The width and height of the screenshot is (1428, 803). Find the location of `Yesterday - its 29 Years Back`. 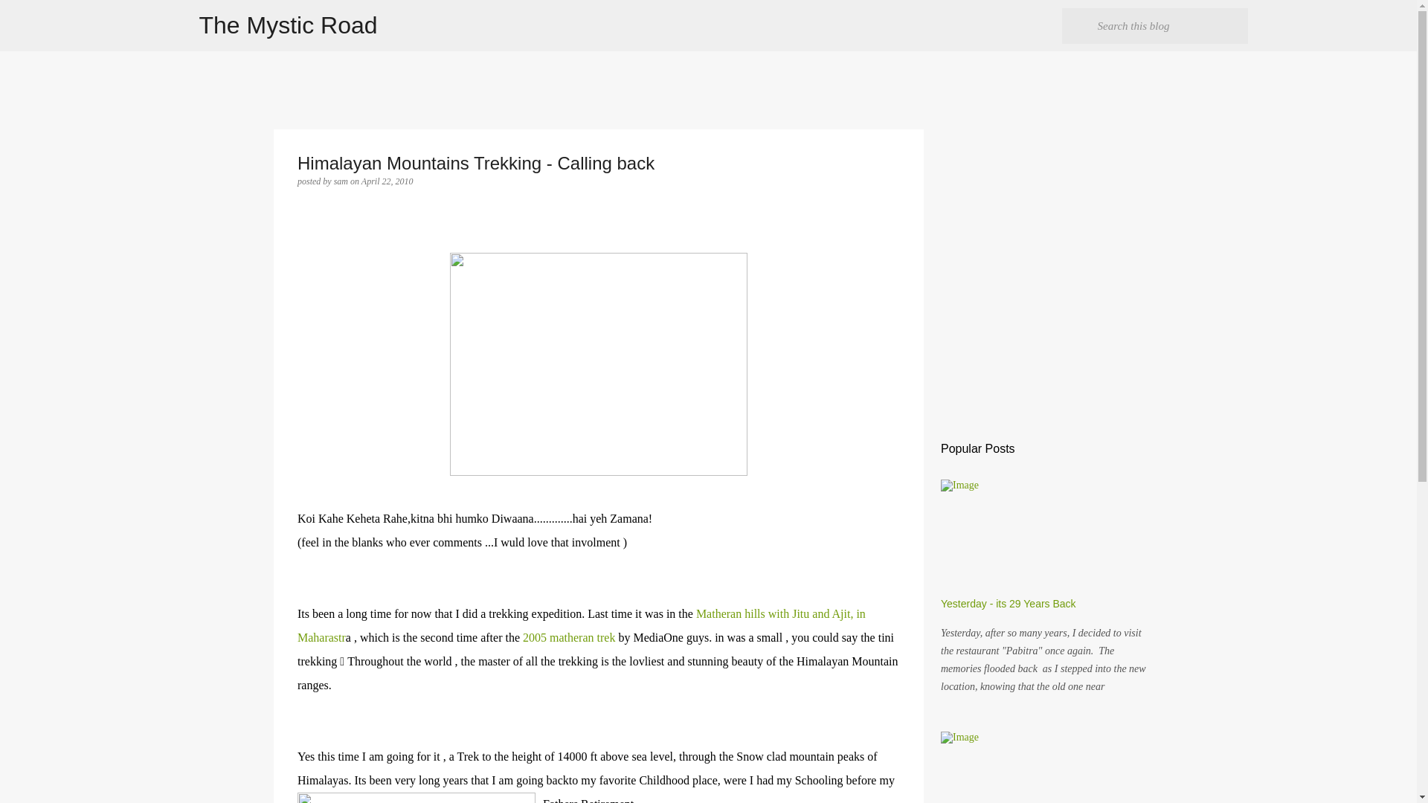

Yesterday - its 29 Years Back is located at coordinates (1009, 603).